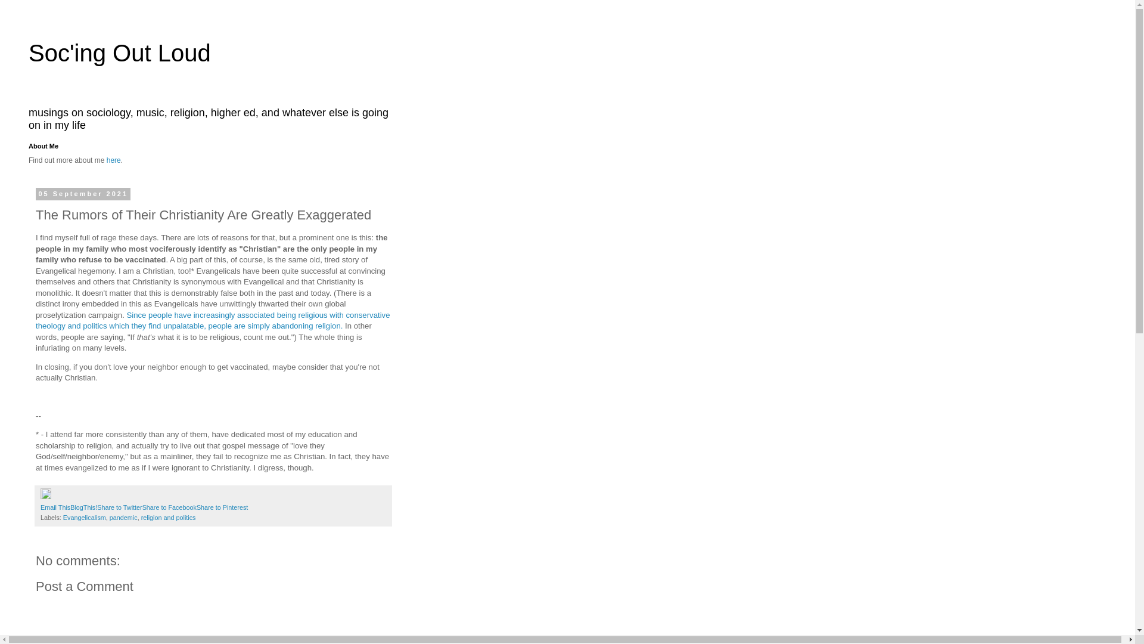 The height and width of the screenshot is (644, 1144). What do you see at coordinates (119, 507) in the screenshot?
I see `Share to Twitter` at bounding box center [119, 507].